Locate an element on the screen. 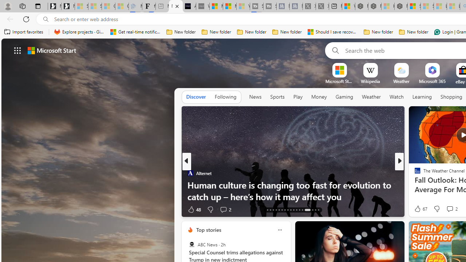 The width and height of the screenshot is (466, 262). AutomationID: tab-23 is located at coordinates (285, 210).